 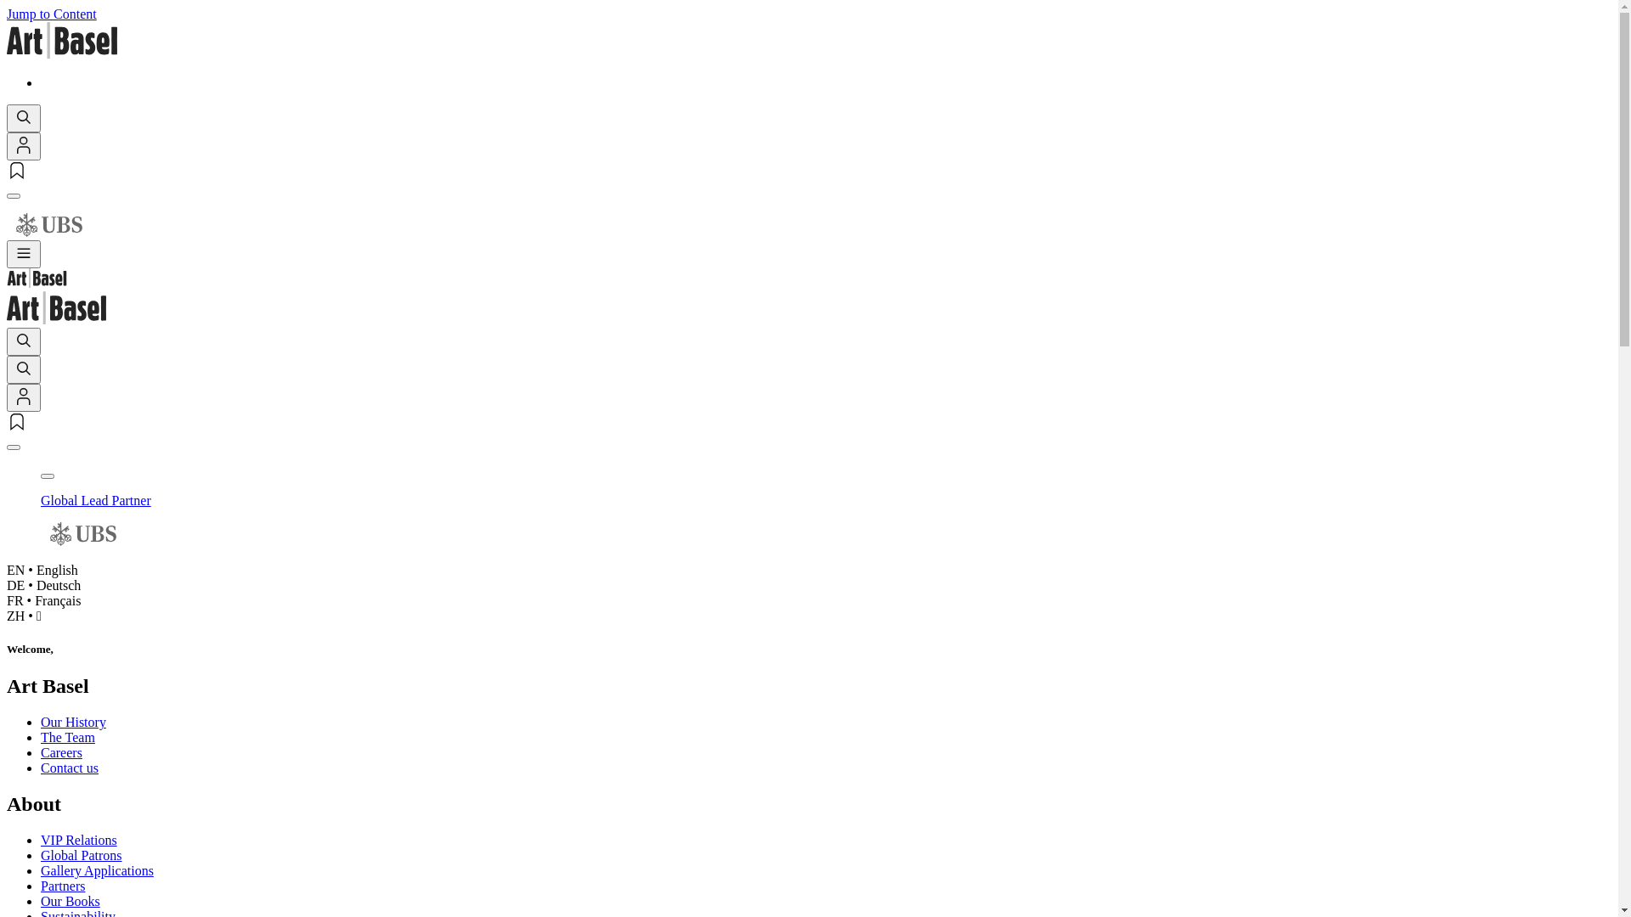 I want to click on VIP Relations, so click(x=79, y=841).